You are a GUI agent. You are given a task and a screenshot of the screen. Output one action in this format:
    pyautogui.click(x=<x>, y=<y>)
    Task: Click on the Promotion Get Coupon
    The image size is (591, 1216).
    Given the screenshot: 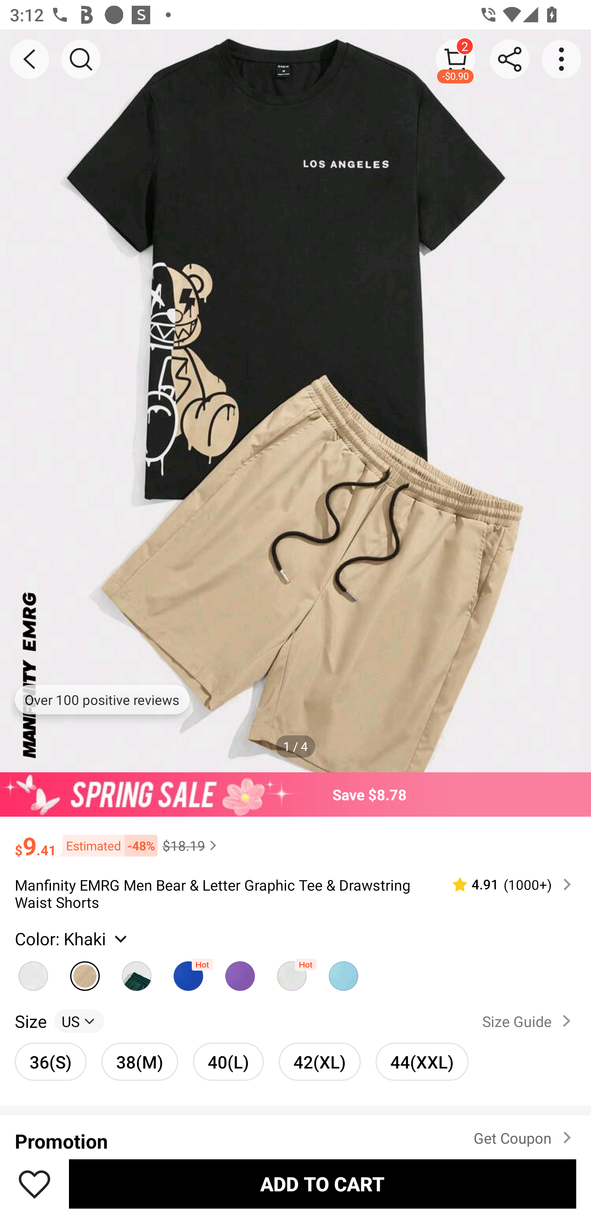 What is the action you would take?
    pyautogui.click(x=295, y=1133)
    